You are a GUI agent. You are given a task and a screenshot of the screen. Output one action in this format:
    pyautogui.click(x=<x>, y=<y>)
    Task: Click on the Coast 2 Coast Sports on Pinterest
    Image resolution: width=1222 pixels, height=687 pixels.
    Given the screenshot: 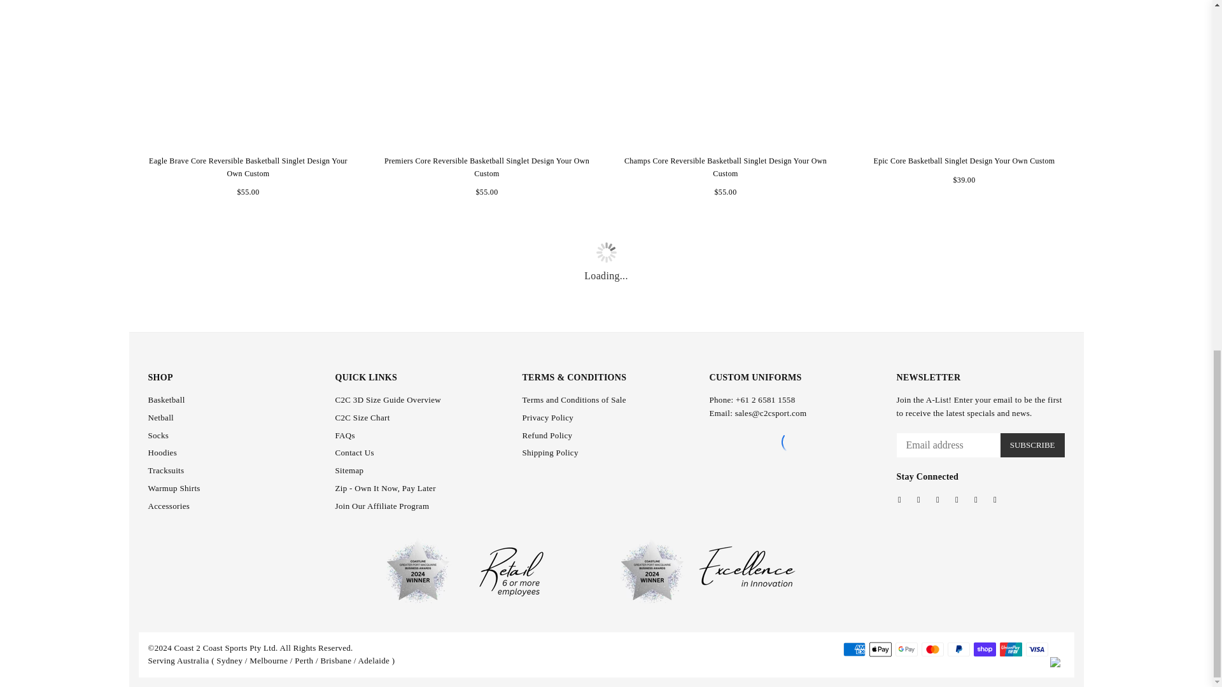 What is the action you would take?
    pyautogui.click(x=918, y=499)
    